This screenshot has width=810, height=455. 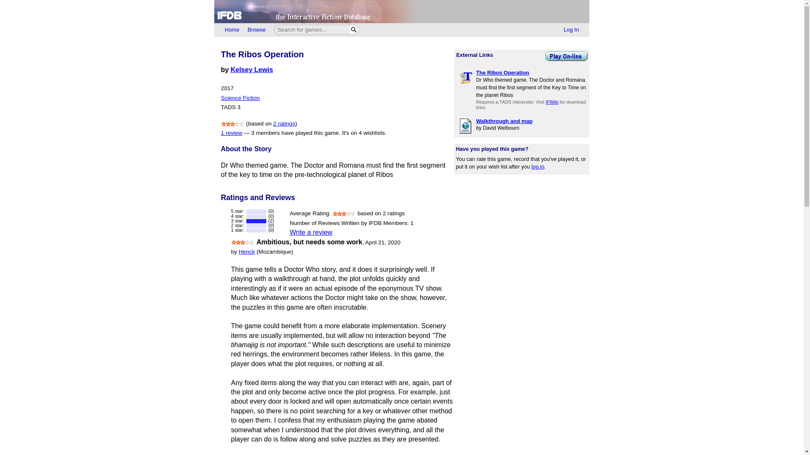 What do you see at coordinates (233, 124) in the screenshot?
I see `3 Stars` at bounding box center [233, 124].